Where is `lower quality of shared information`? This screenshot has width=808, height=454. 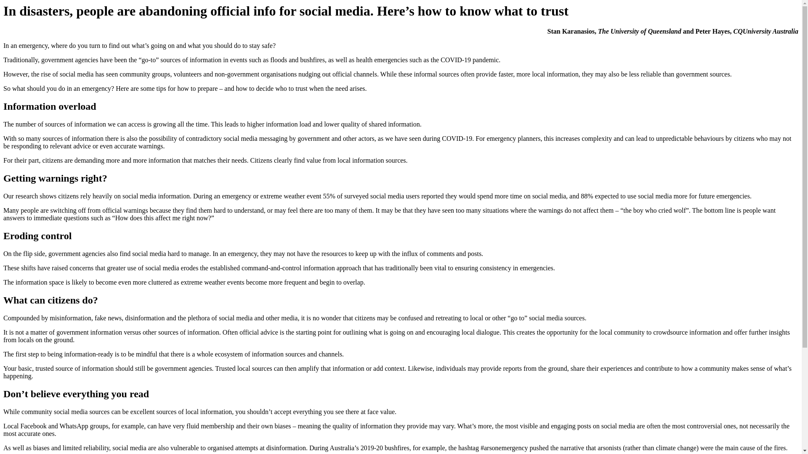 lower quality of shared information is located at coordinates (372, 124).